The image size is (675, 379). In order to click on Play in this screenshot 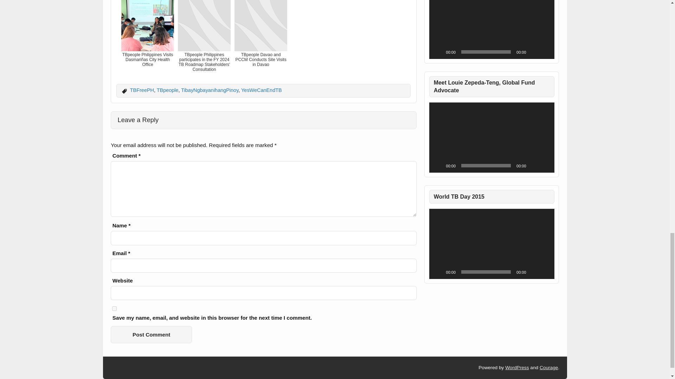, I will do `click(438, 52)`.